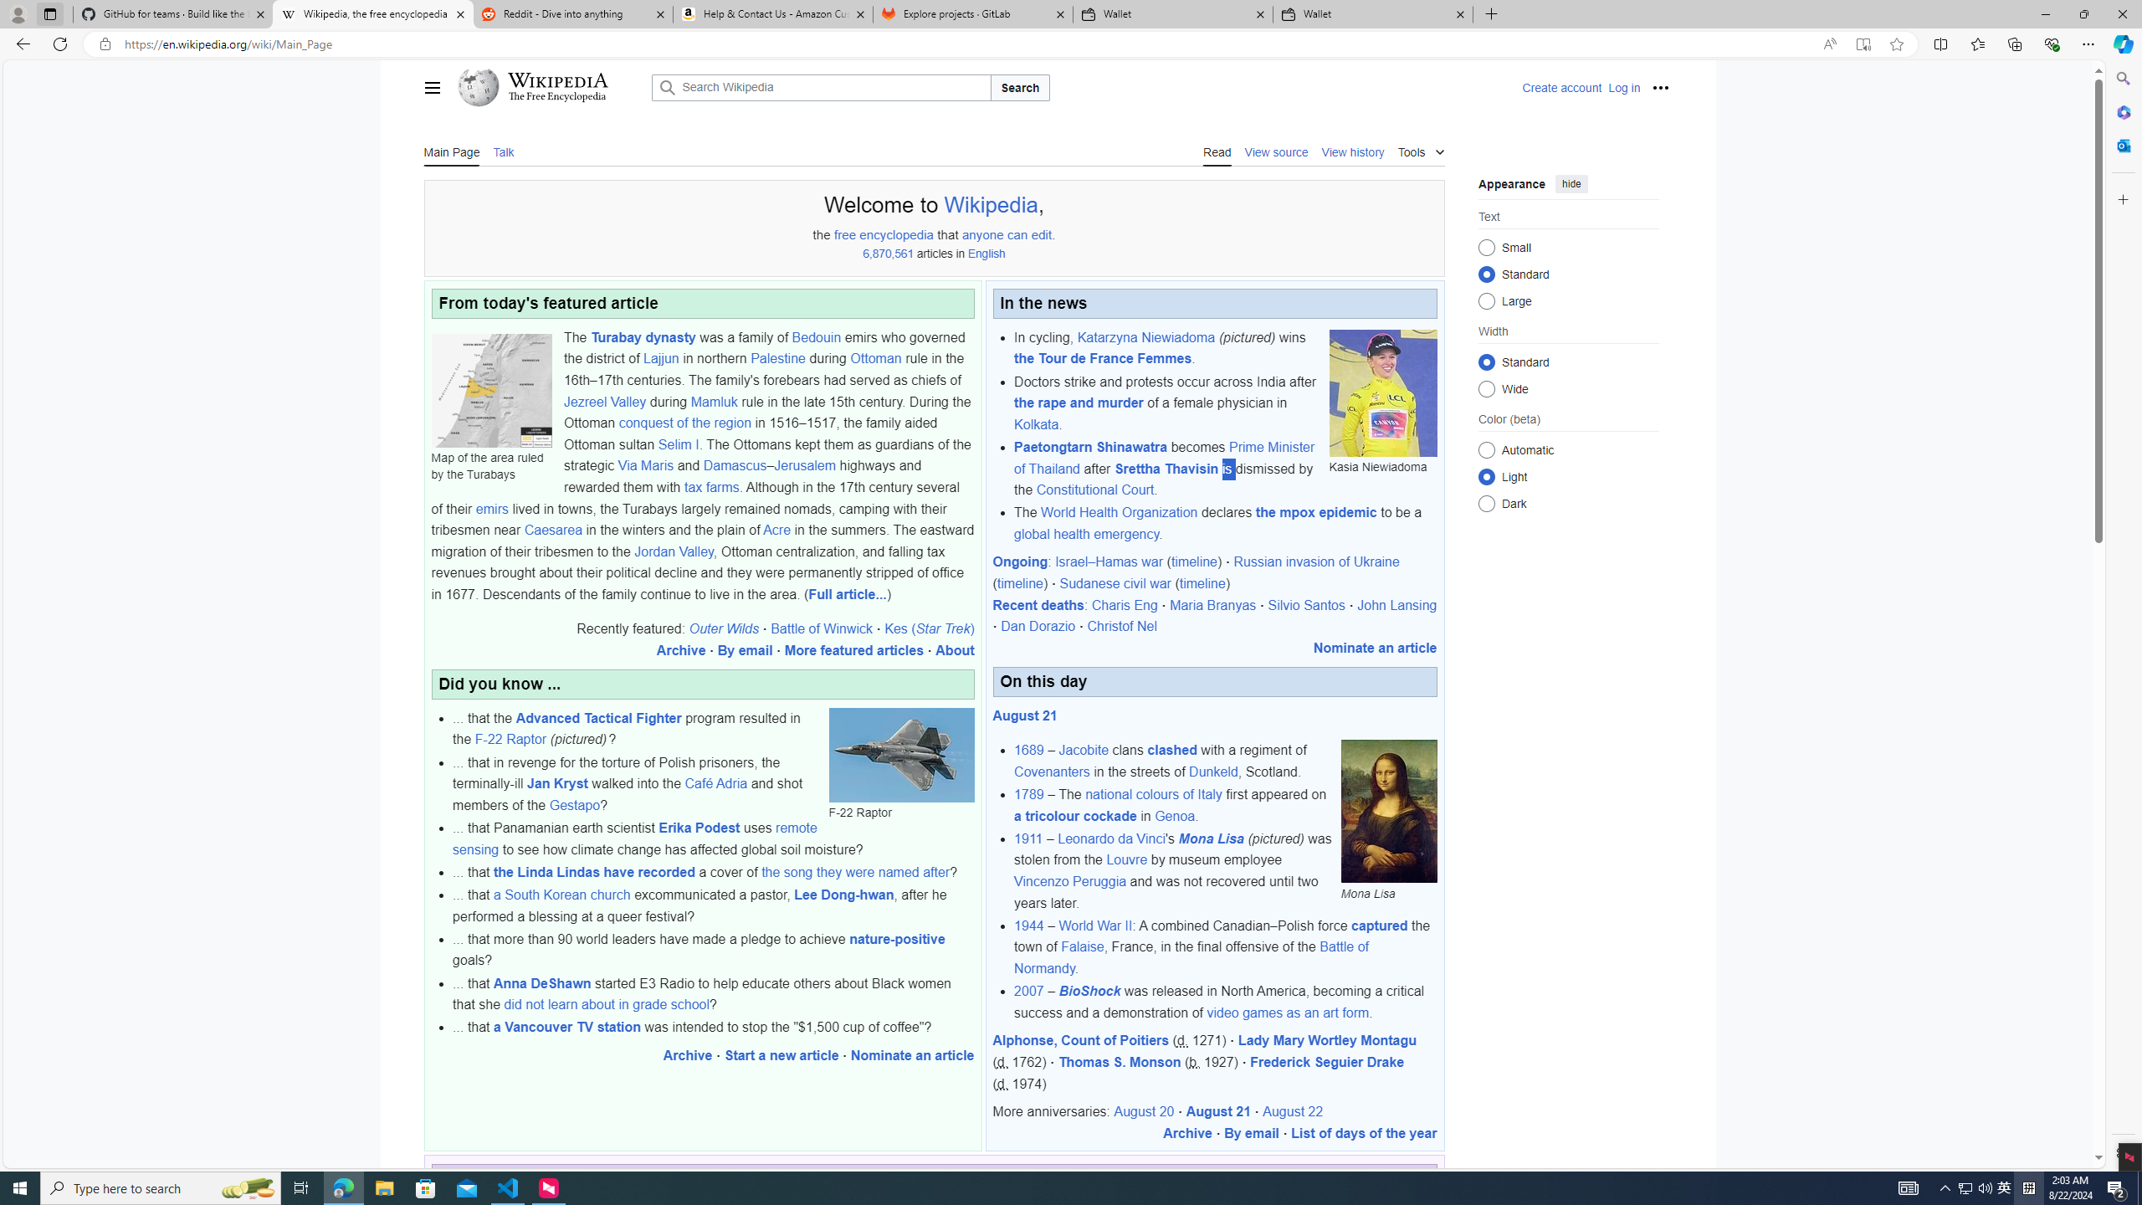  I want to click on Mona Lisa, so click(1389, 812).